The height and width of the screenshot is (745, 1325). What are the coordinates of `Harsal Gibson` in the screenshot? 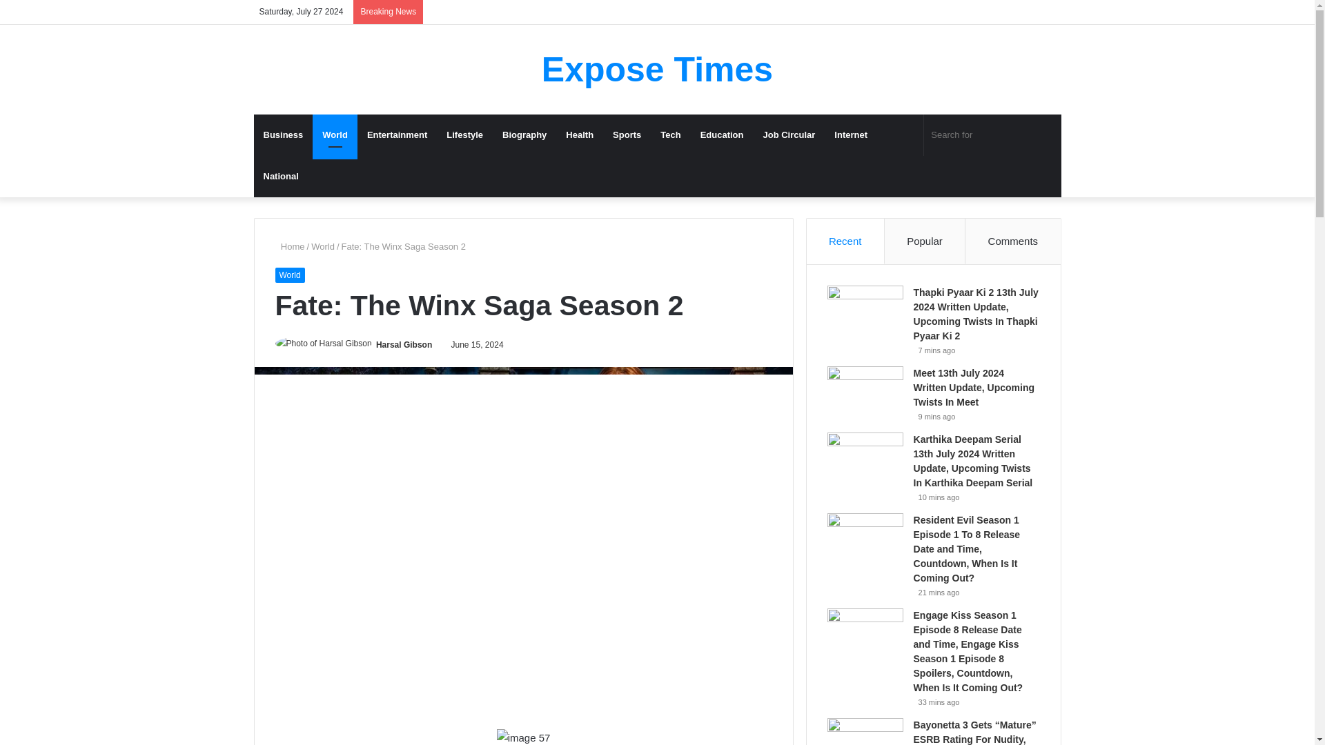 It's located at (404, 344).